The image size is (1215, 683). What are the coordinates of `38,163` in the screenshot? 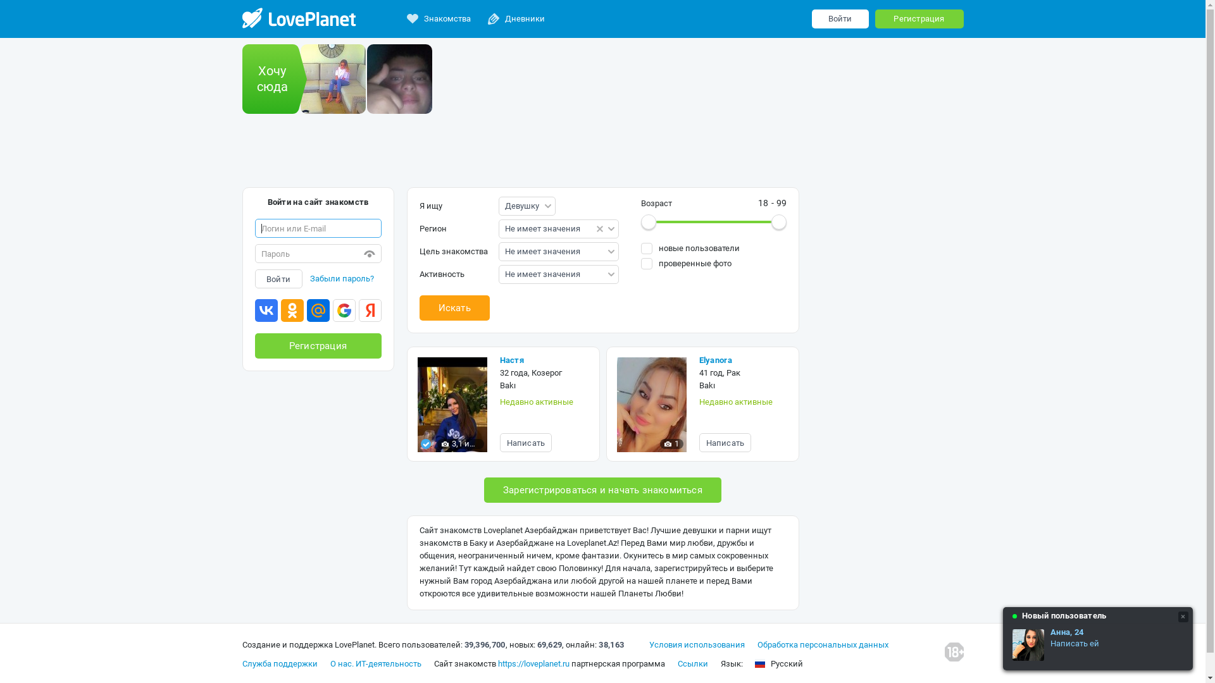 It's located at (611, 645).